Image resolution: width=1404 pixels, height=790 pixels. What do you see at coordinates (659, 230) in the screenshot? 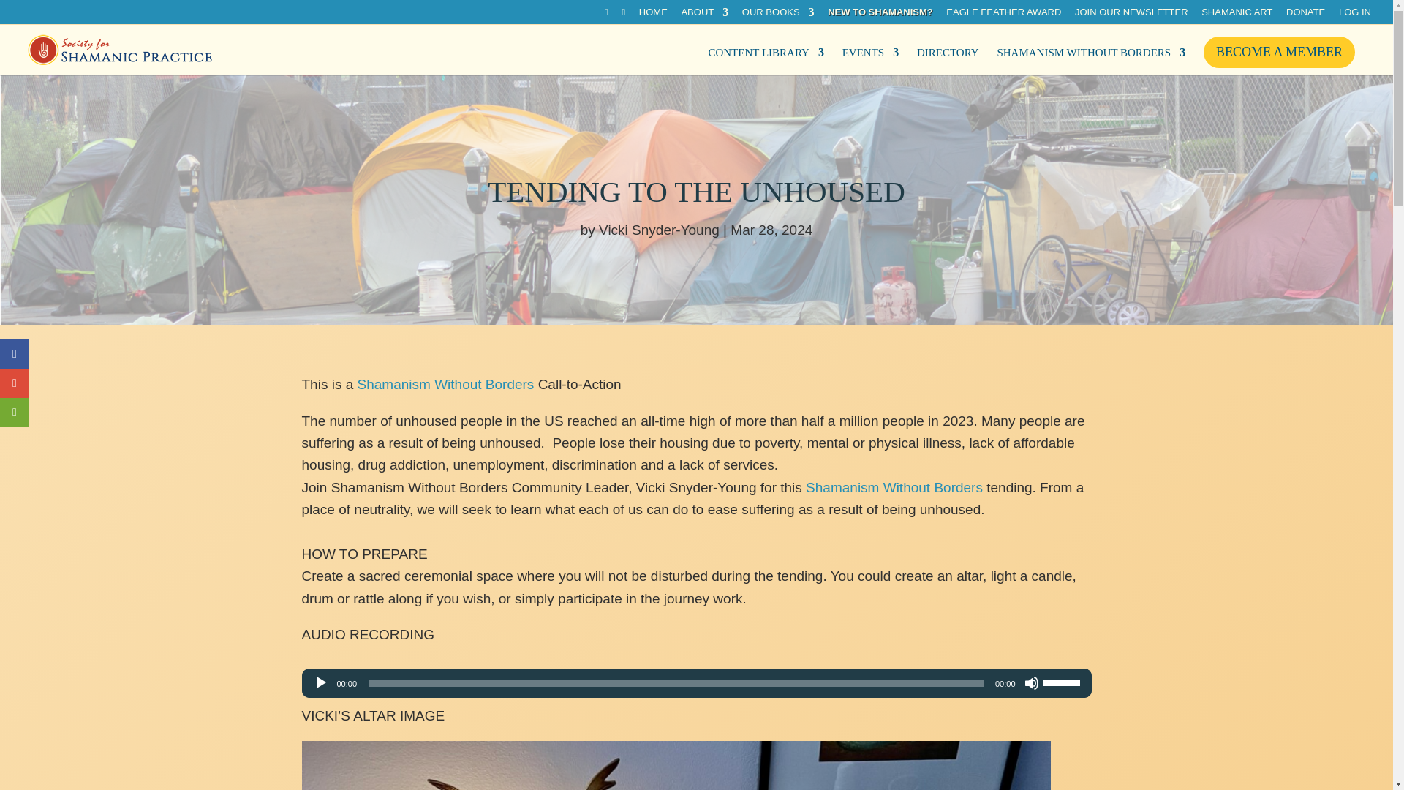
I see `Posts by Vicki Snyder-Young` at bounding box center [659, 230].